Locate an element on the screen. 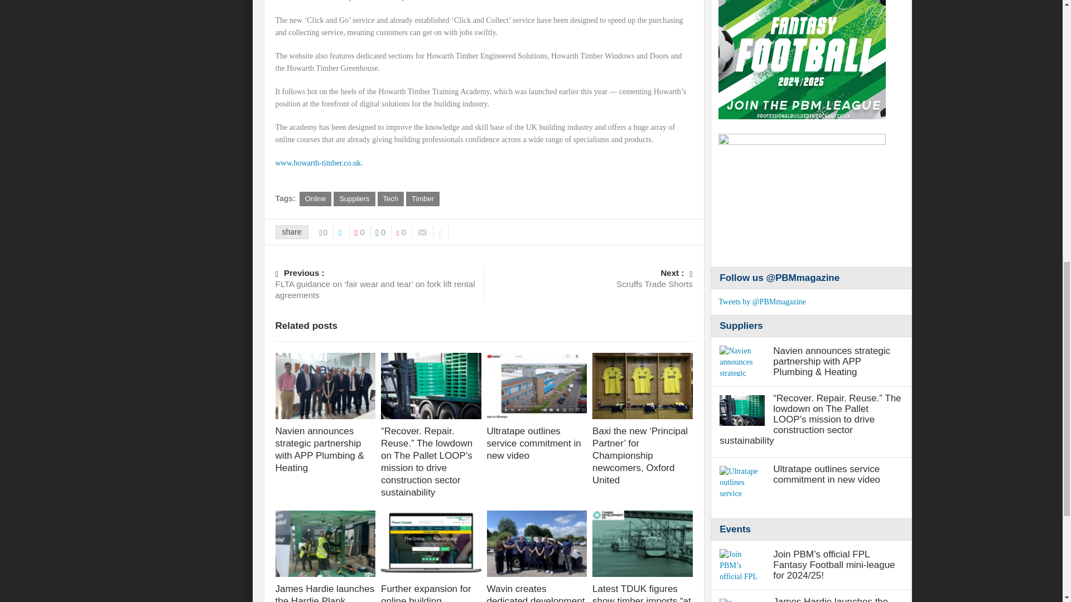 The width and height of the screenshot is (1071, 602). Timber is located at coordinates (422, 199).